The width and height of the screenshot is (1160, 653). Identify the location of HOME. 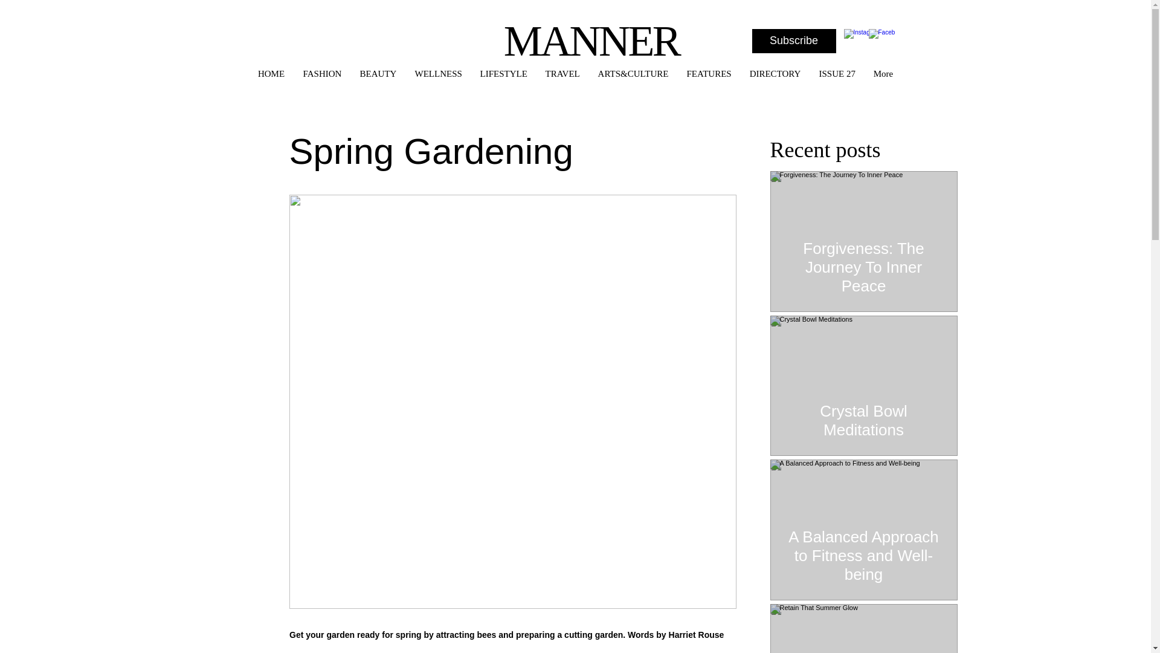
(272, 74).